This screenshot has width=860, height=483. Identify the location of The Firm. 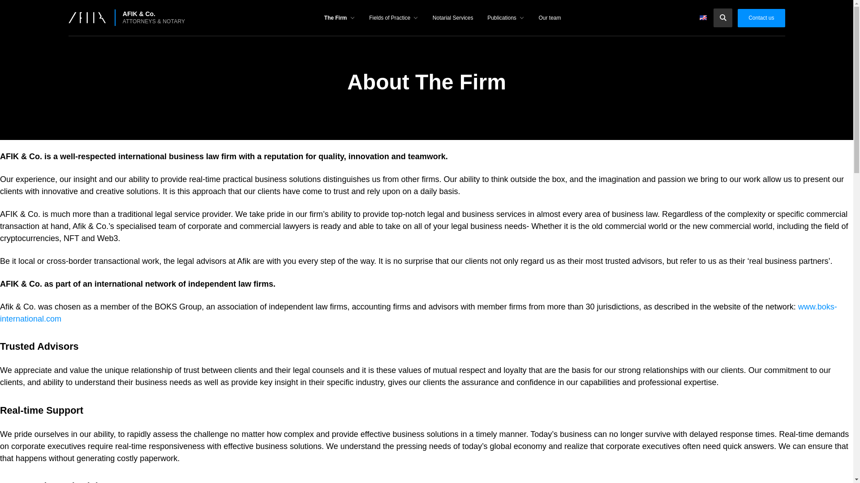
(340, 20).